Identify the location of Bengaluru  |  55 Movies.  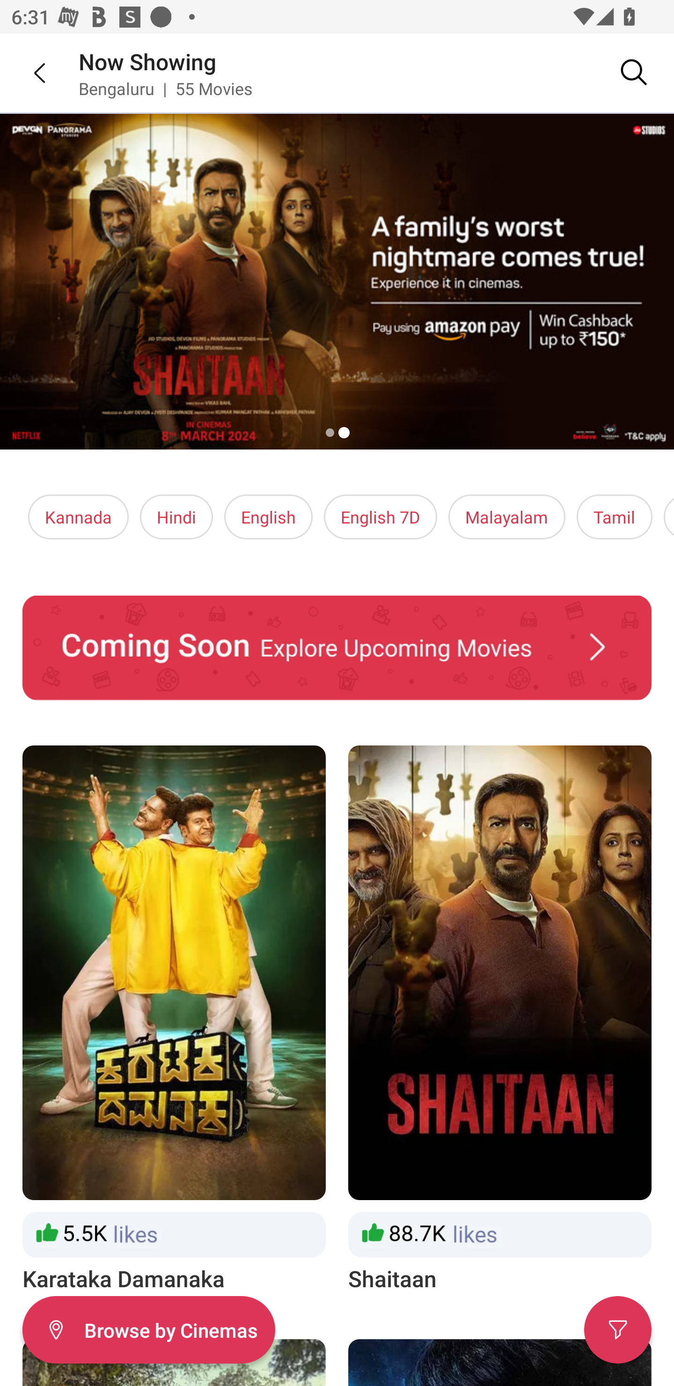
(166, 88).